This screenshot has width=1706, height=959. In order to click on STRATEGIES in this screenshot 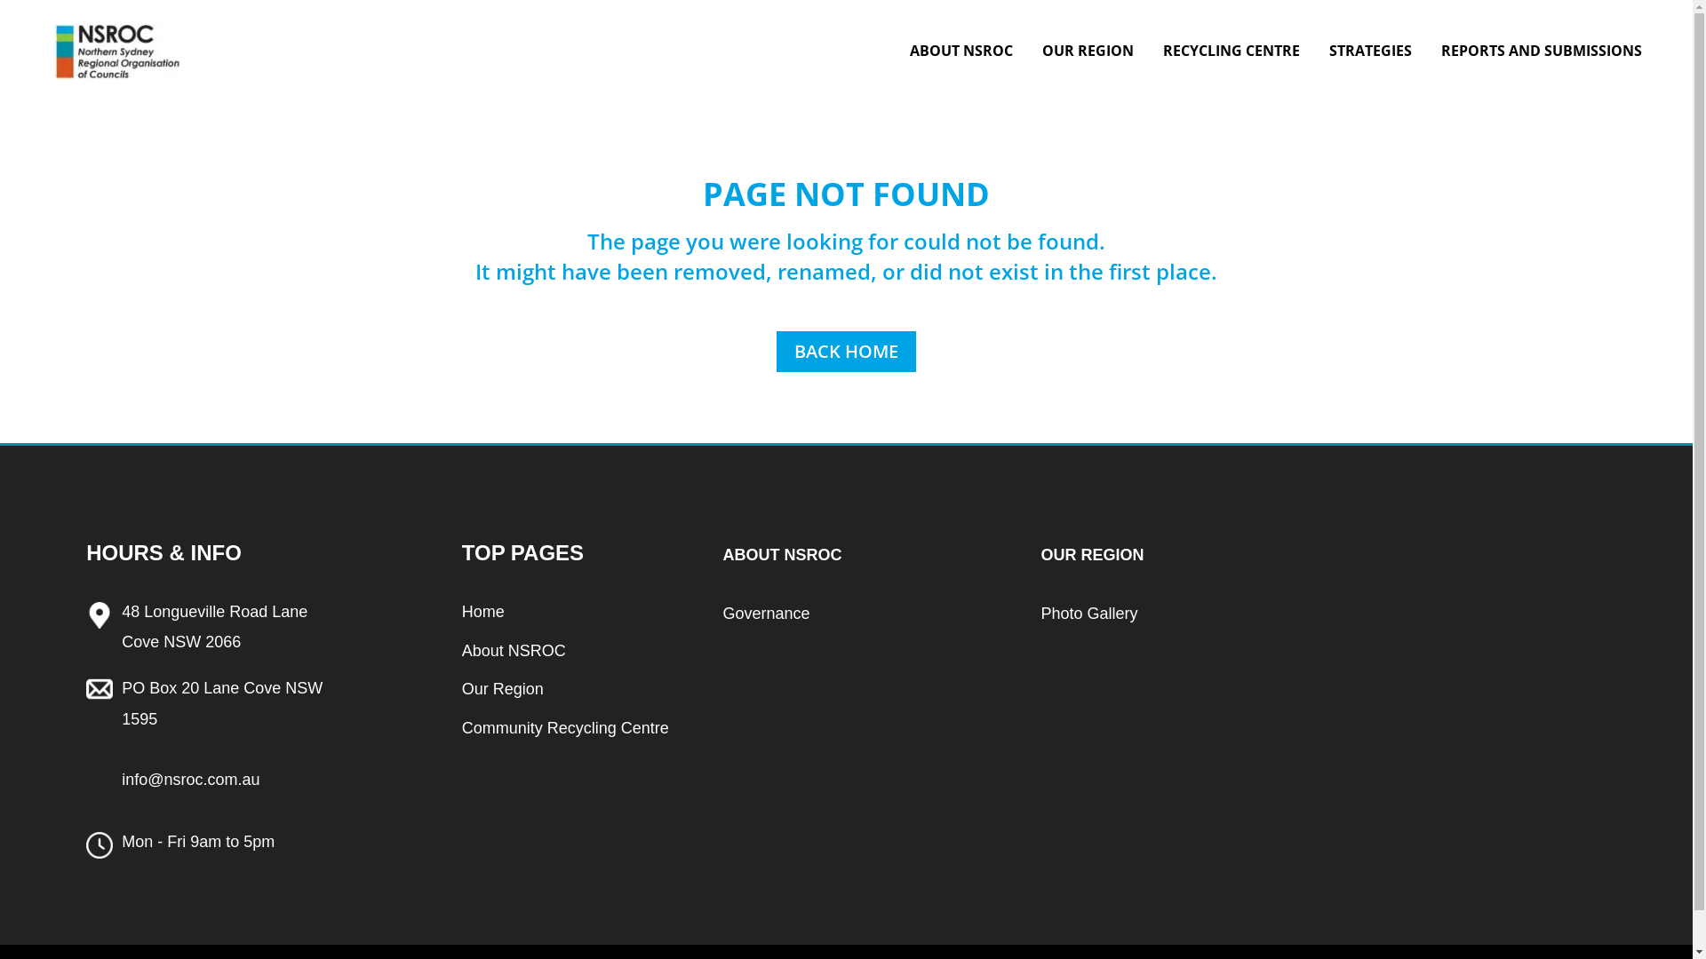, I will do `click(1370, 66)`.